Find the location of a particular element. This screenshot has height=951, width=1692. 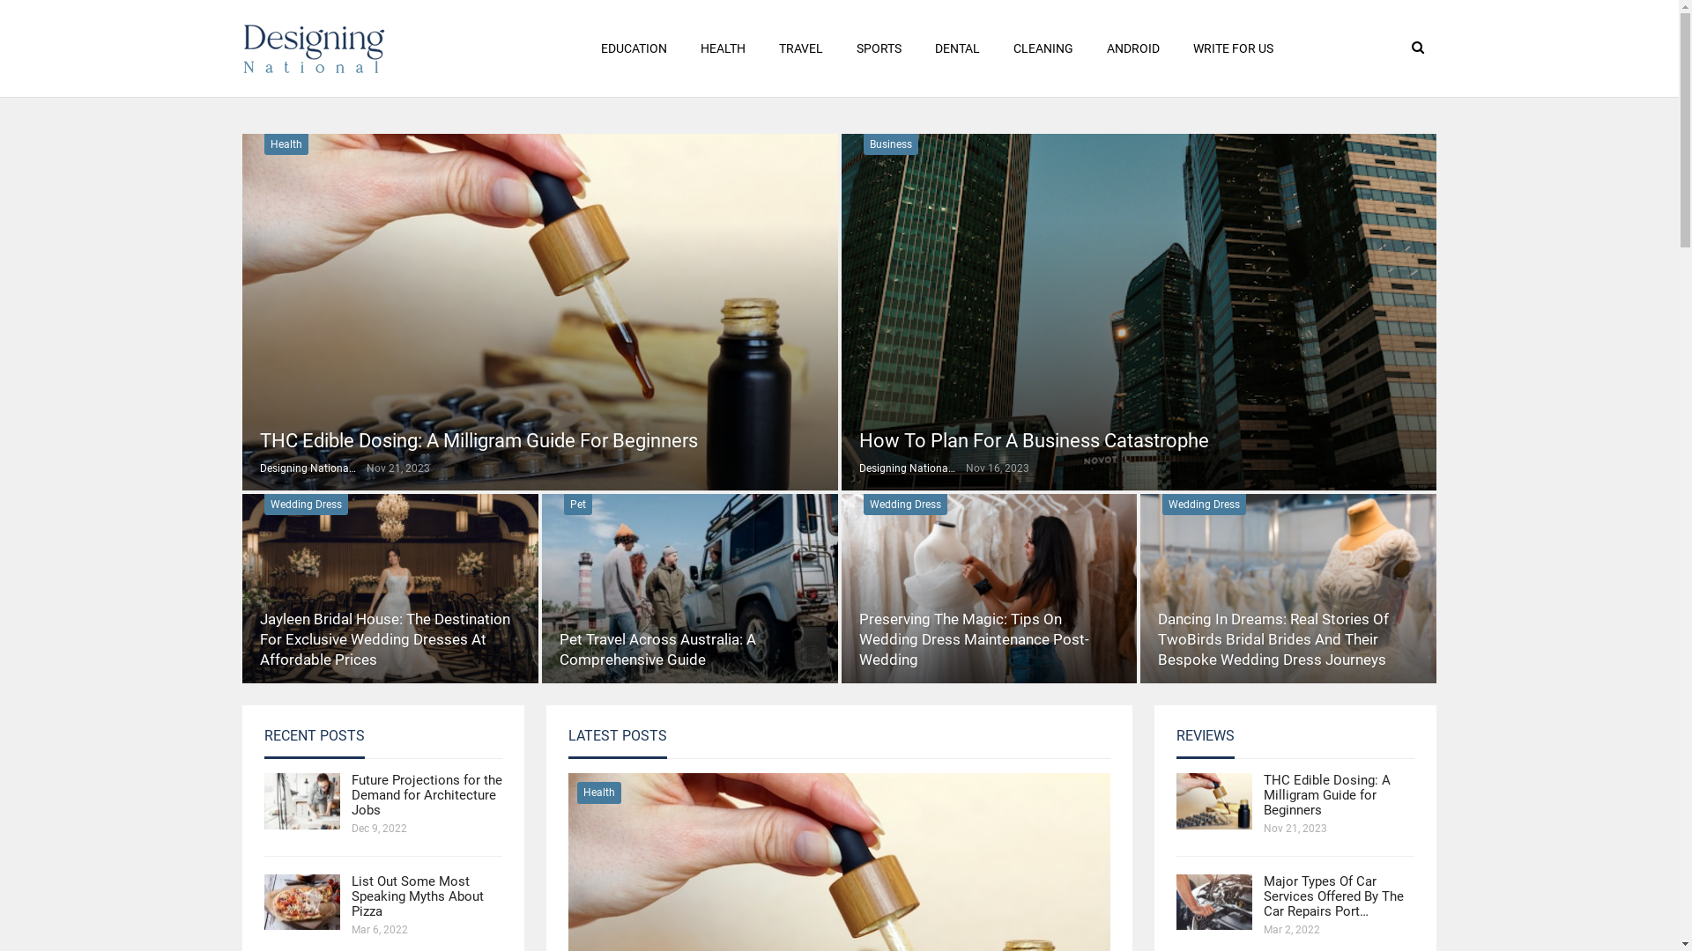

SPORTS is located at coordinates (879, 48).